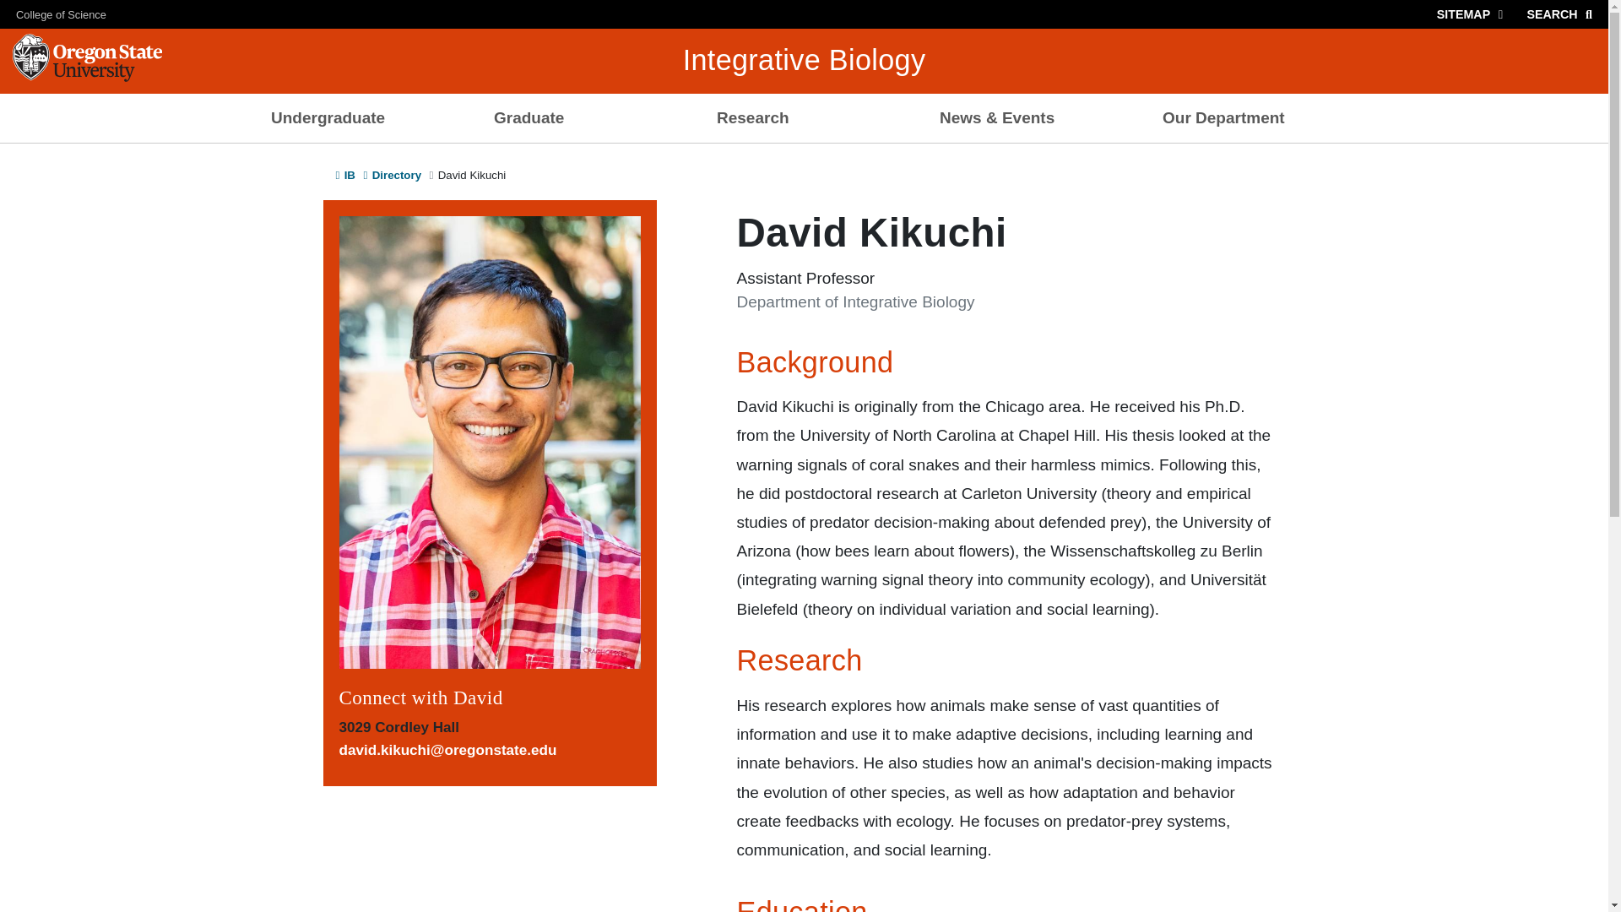 This screenshot has height=912, width=1621. Describe the element at coordinates (804, 59) in the screenshot. I see `Integrative Biology` at that location.